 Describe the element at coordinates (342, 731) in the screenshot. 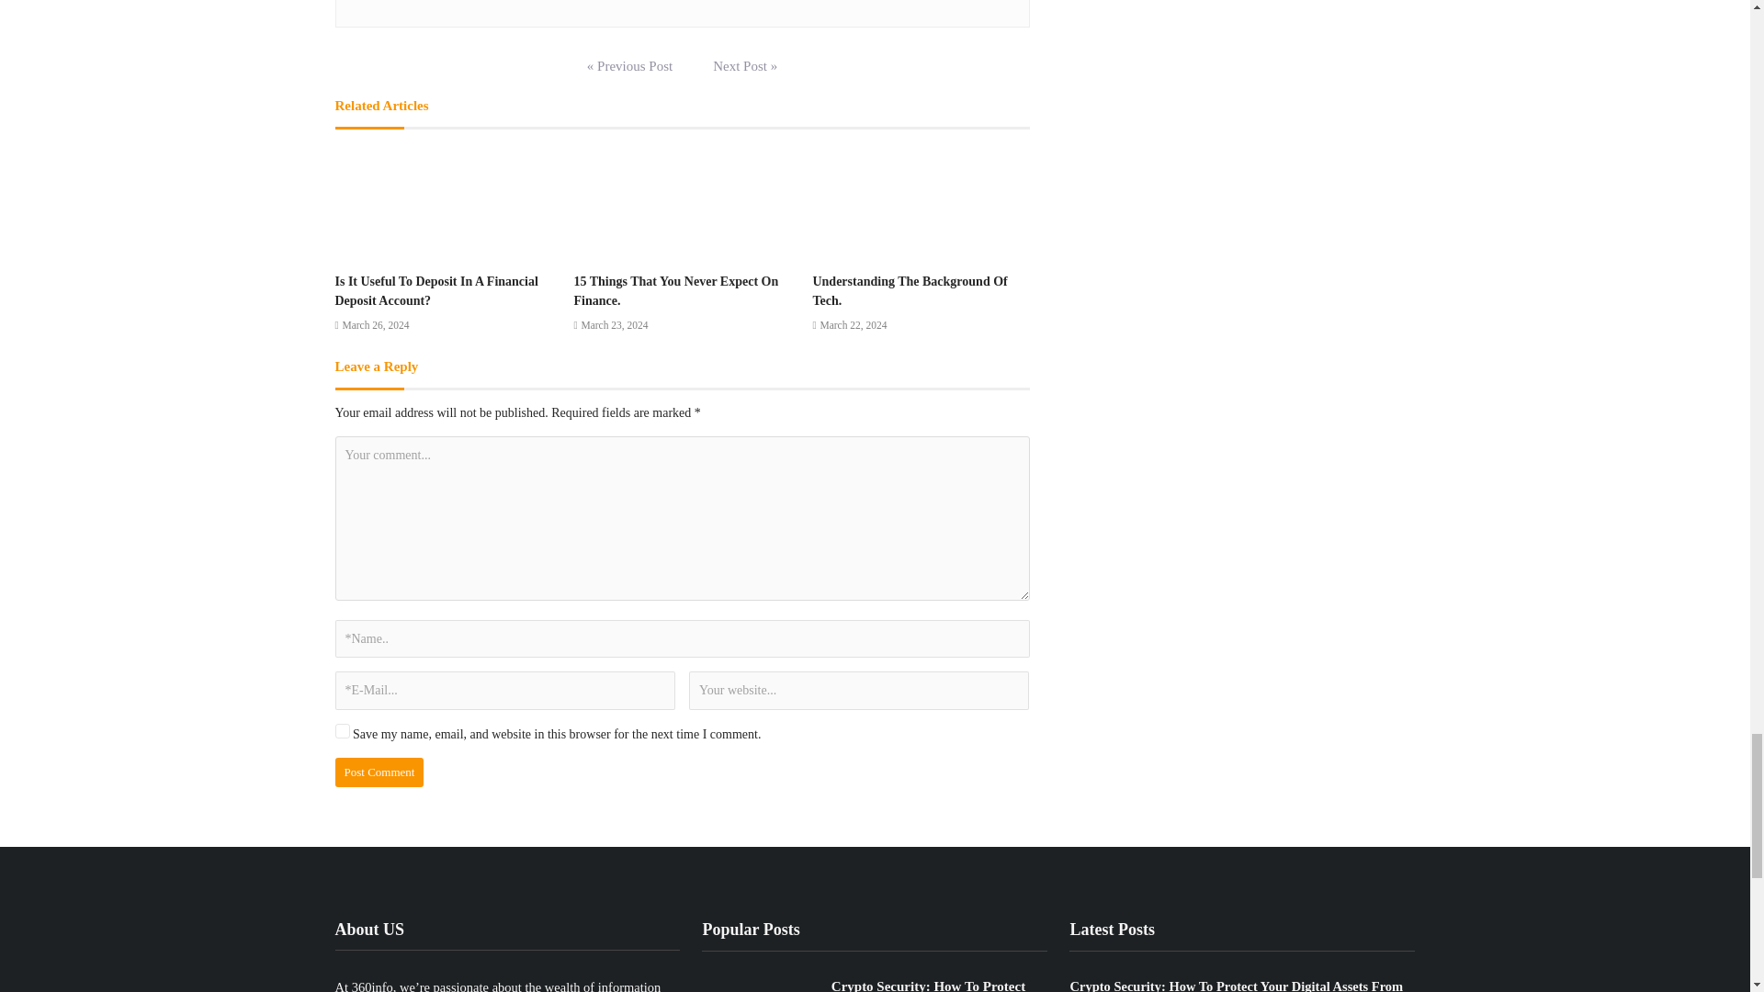

I see `yes` at that location.